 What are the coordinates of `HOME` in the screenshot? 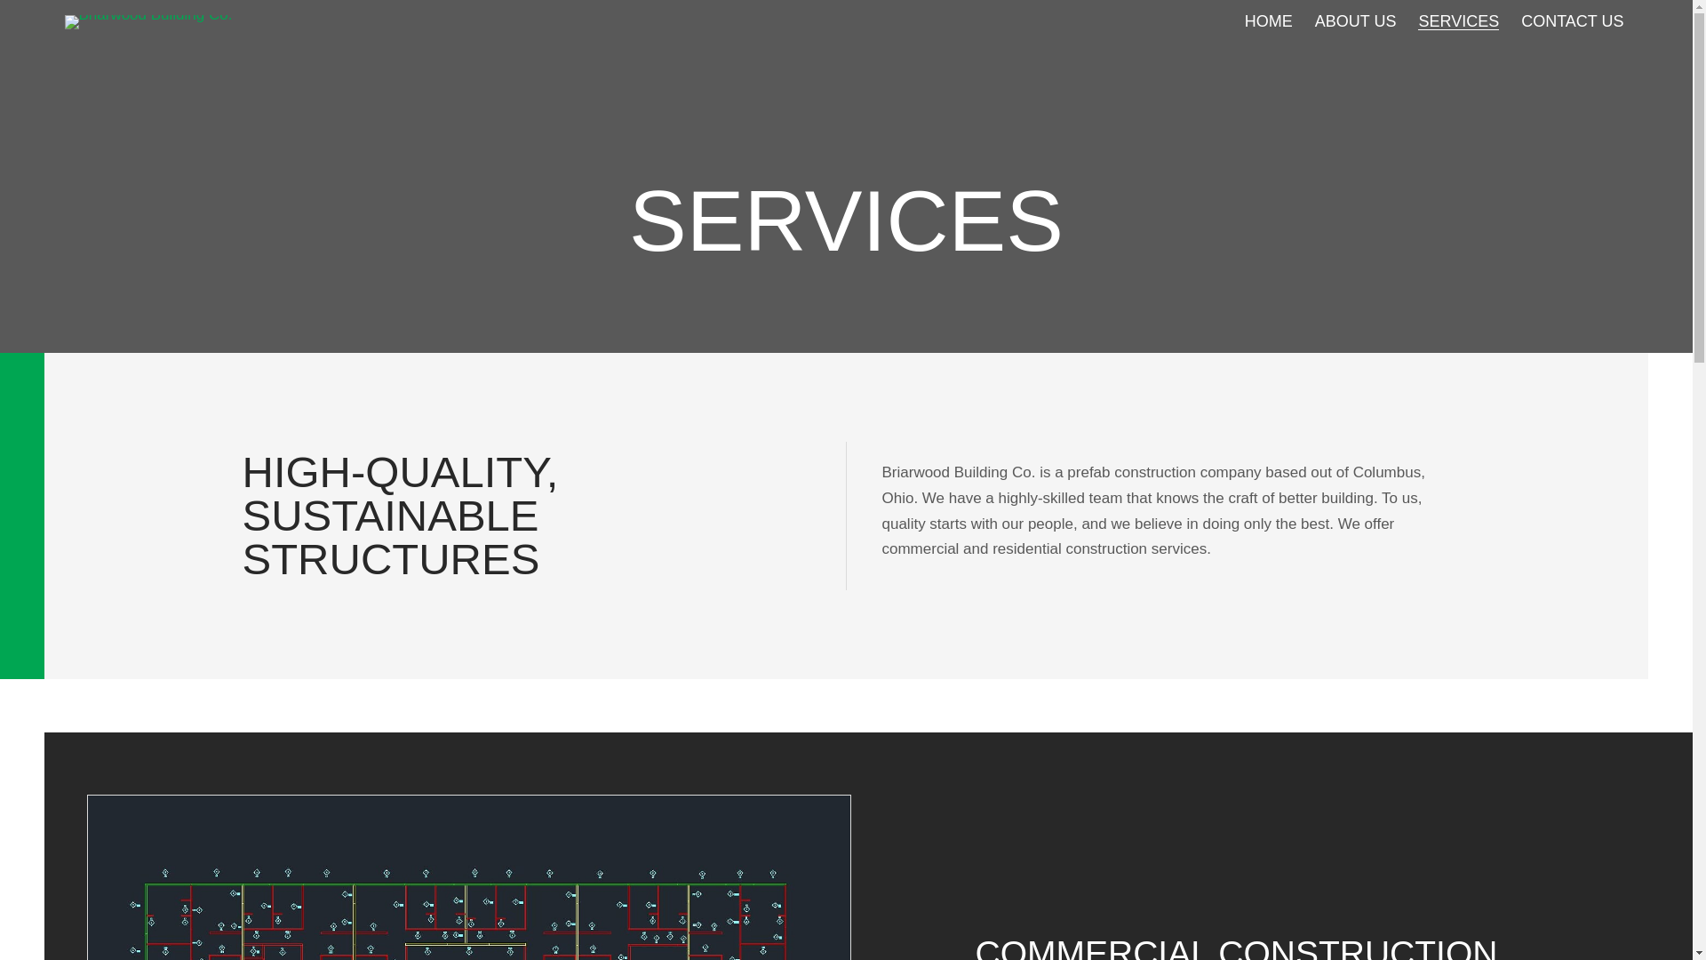 It's located at (1269, 21).